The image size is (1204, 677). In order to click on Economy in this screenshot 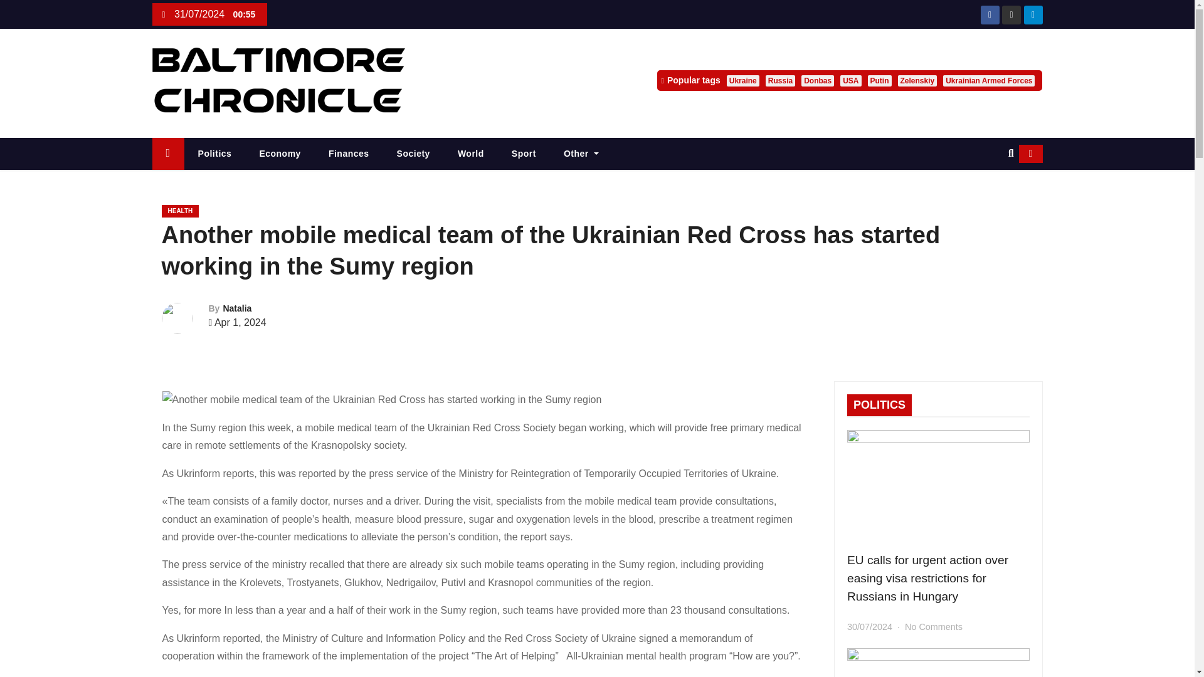, I will do `click(280, 154)`.